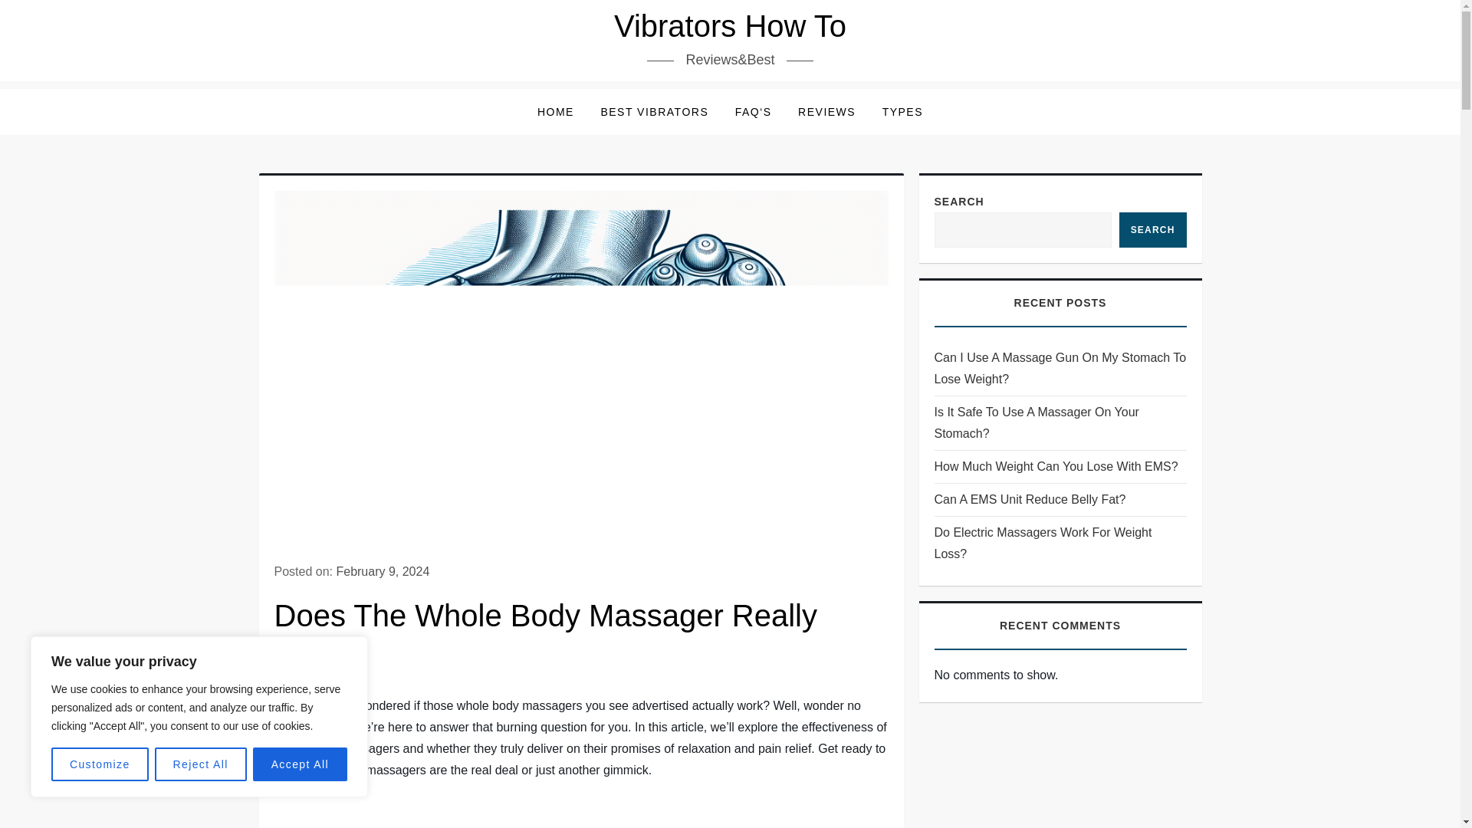 Image resolution: width=1472 pixels, height=828 pixels. Describe the element at coordinates (555, 112) in the screenshot. I see `HOME` at that location.